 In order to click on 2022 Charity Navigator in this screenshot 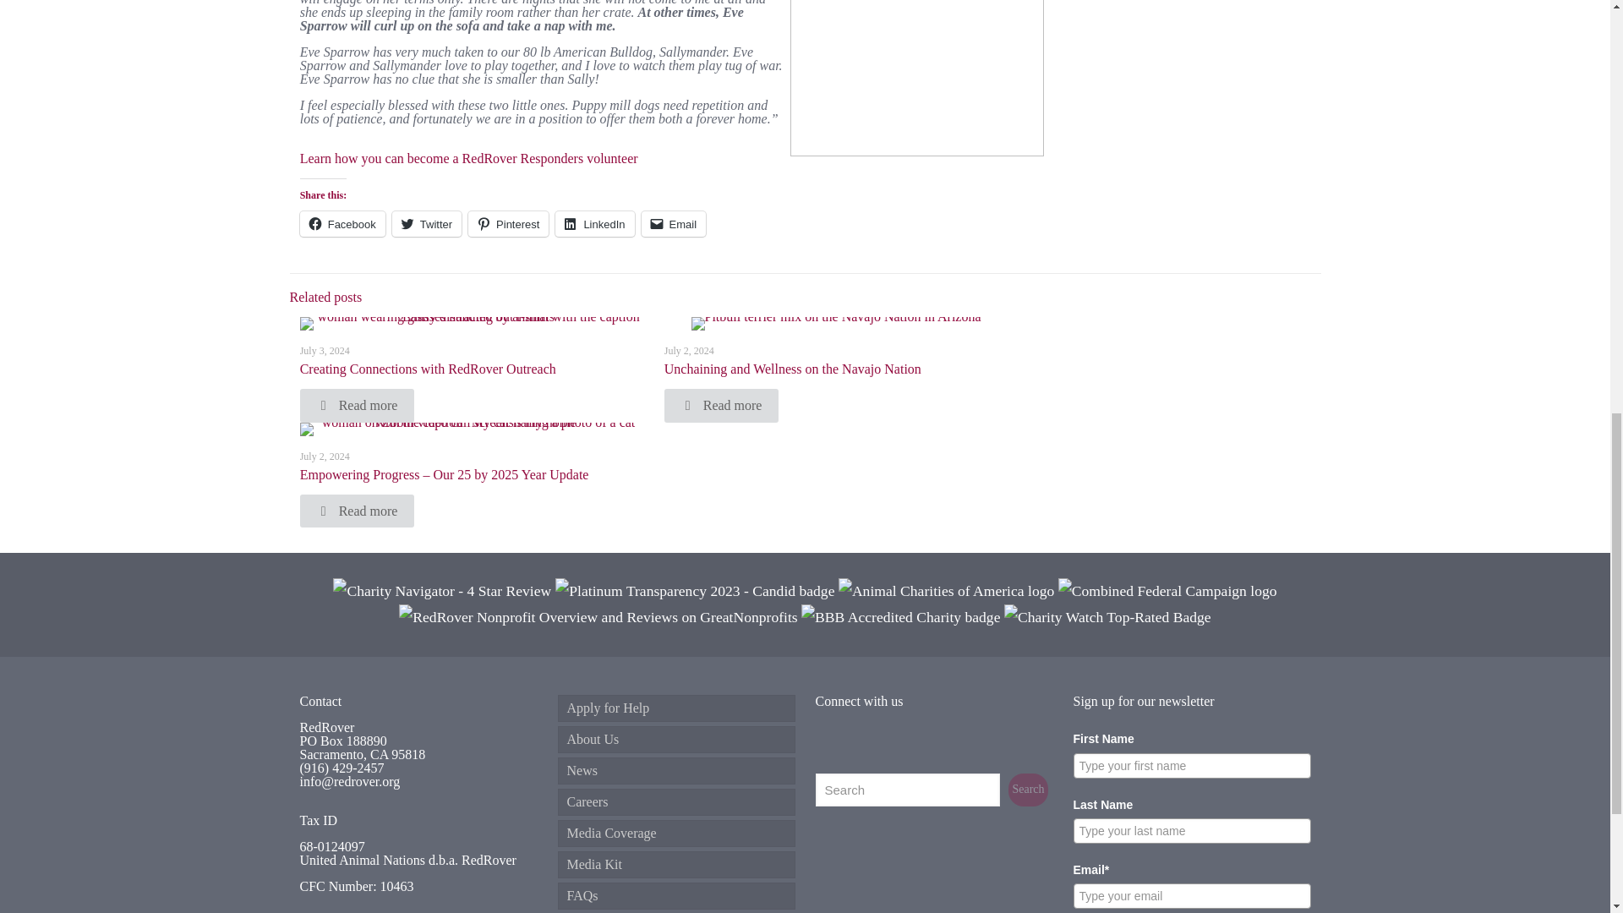, I will do `click(443, 590)`.